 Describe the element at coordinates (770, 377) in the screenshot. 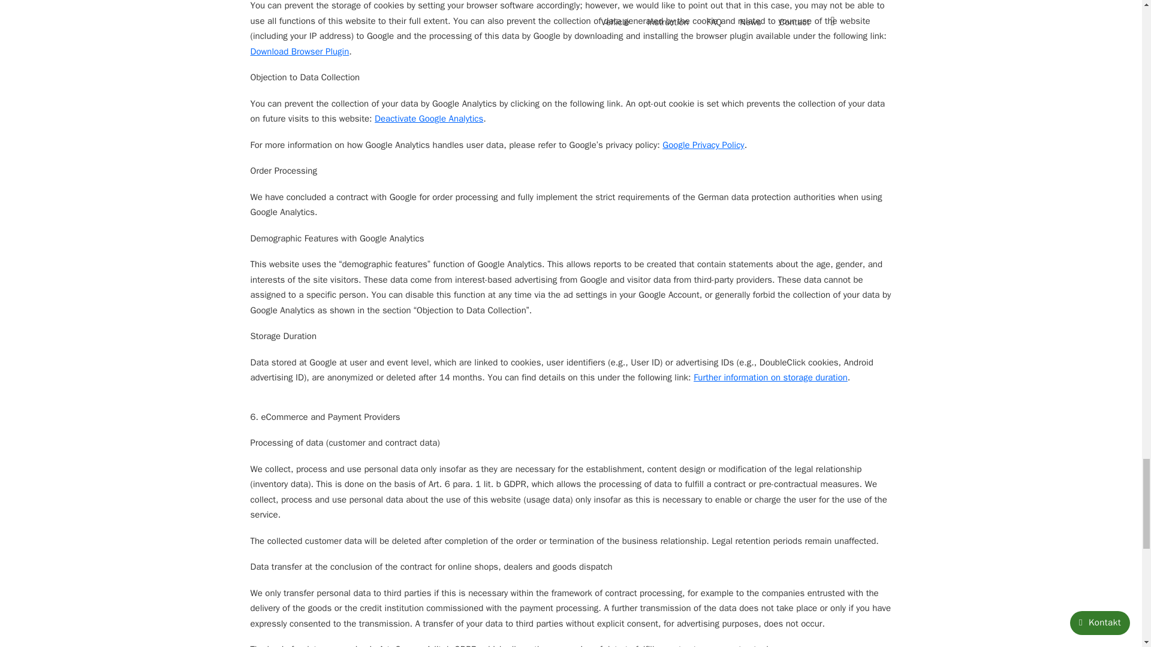

I see `Further information on storage duration` at that location.